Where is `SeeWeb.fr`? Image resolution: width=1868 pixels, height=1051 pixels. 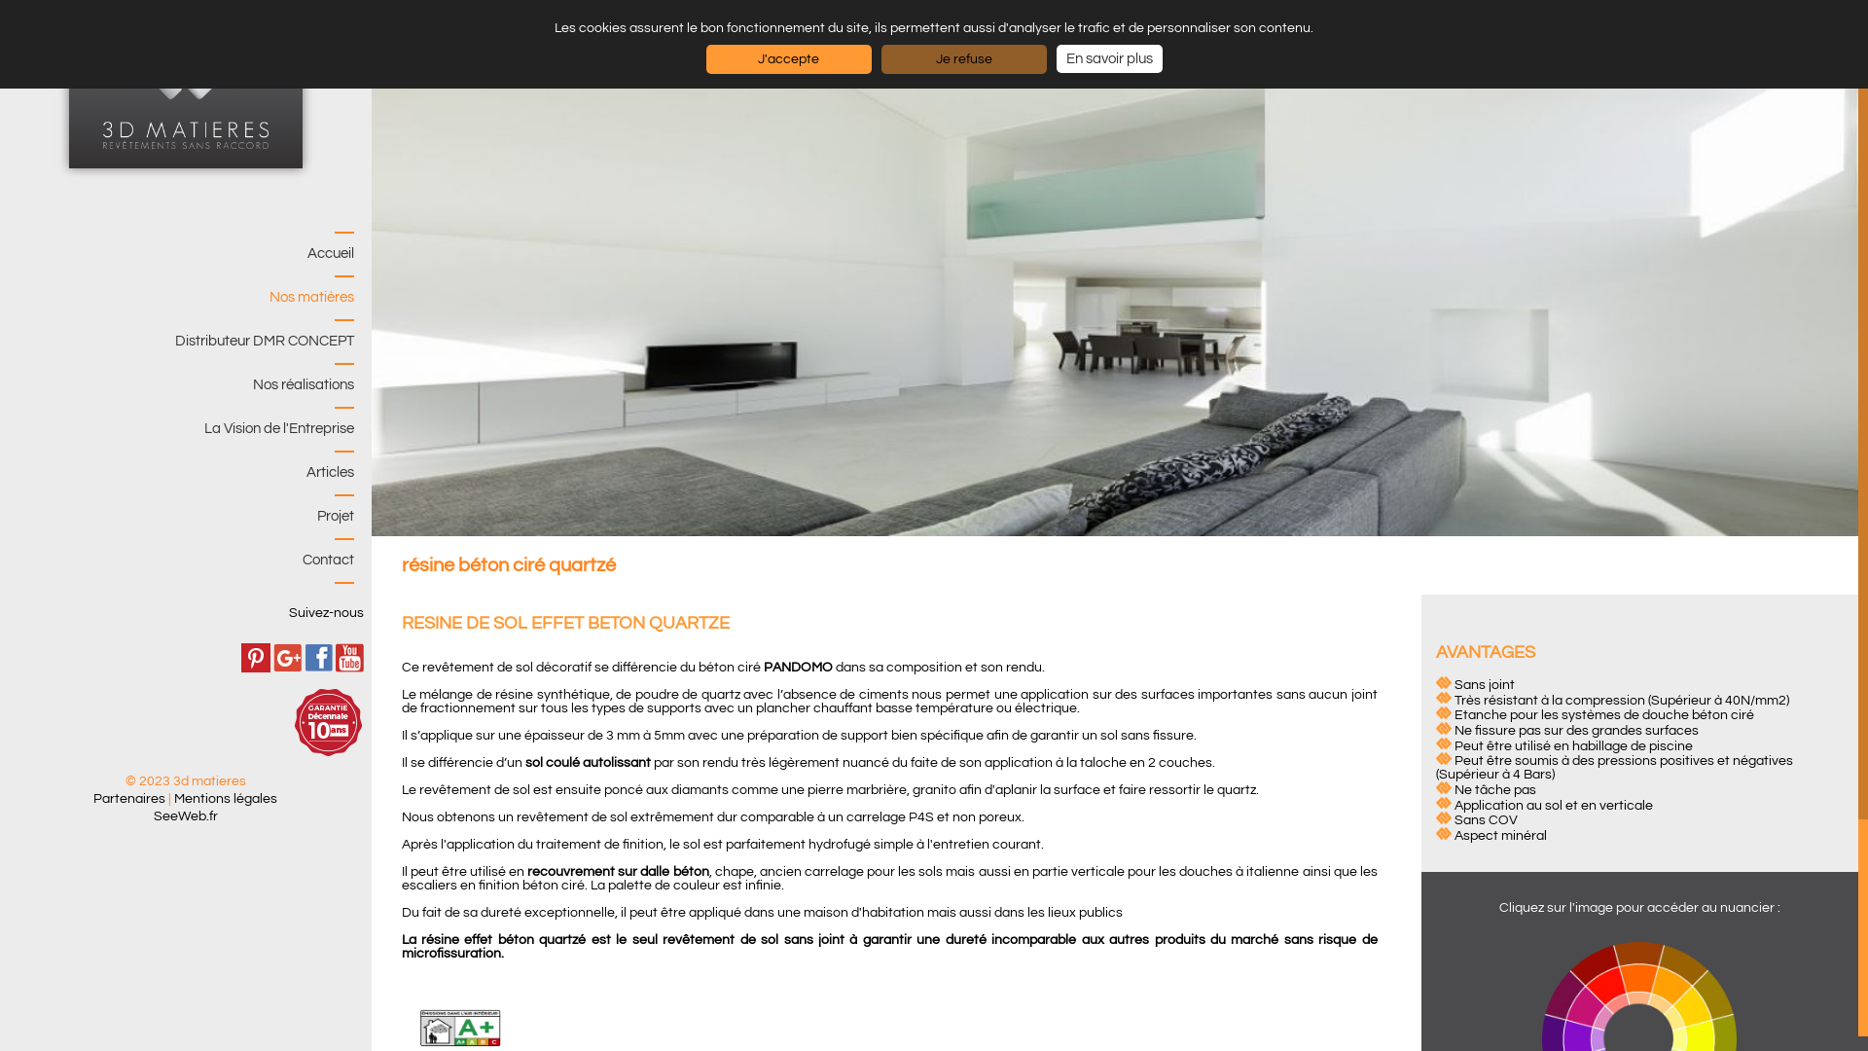 SeeWeb.fr is located at coordinates (186, 816).